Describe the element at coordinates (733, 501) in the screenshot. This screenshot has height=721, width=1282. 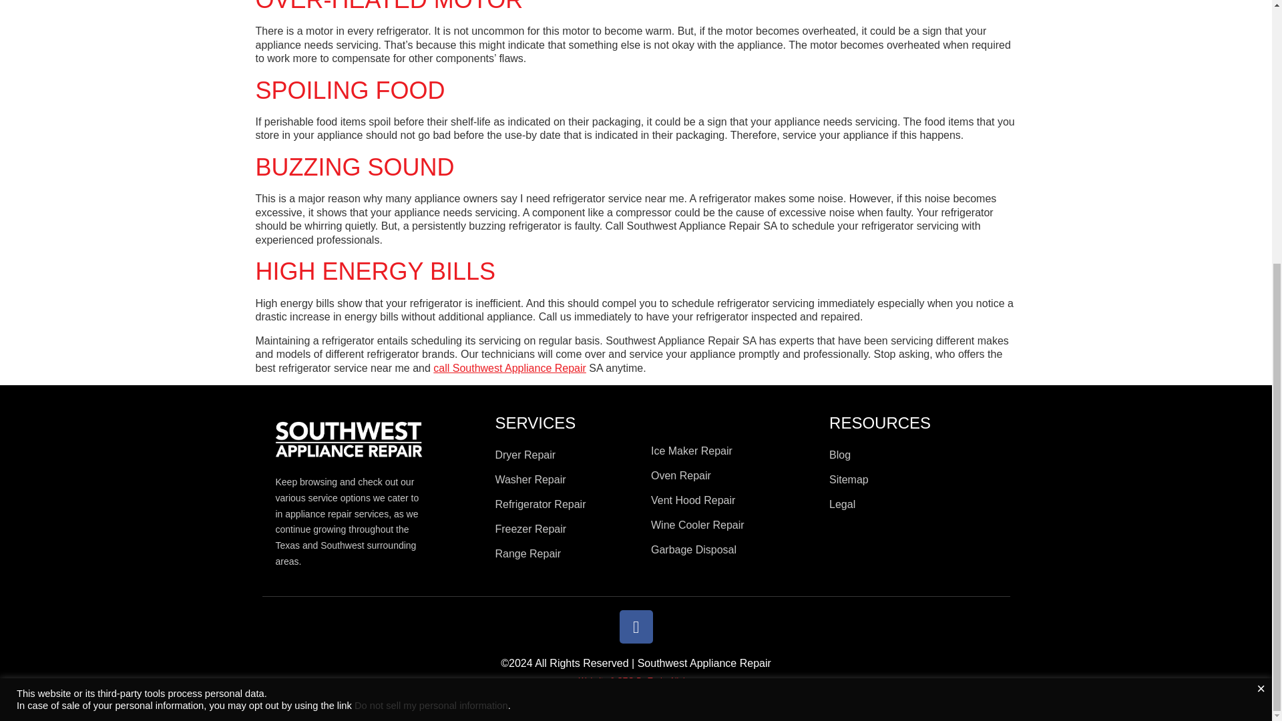
I see `Vent Hood Repair` at that location.